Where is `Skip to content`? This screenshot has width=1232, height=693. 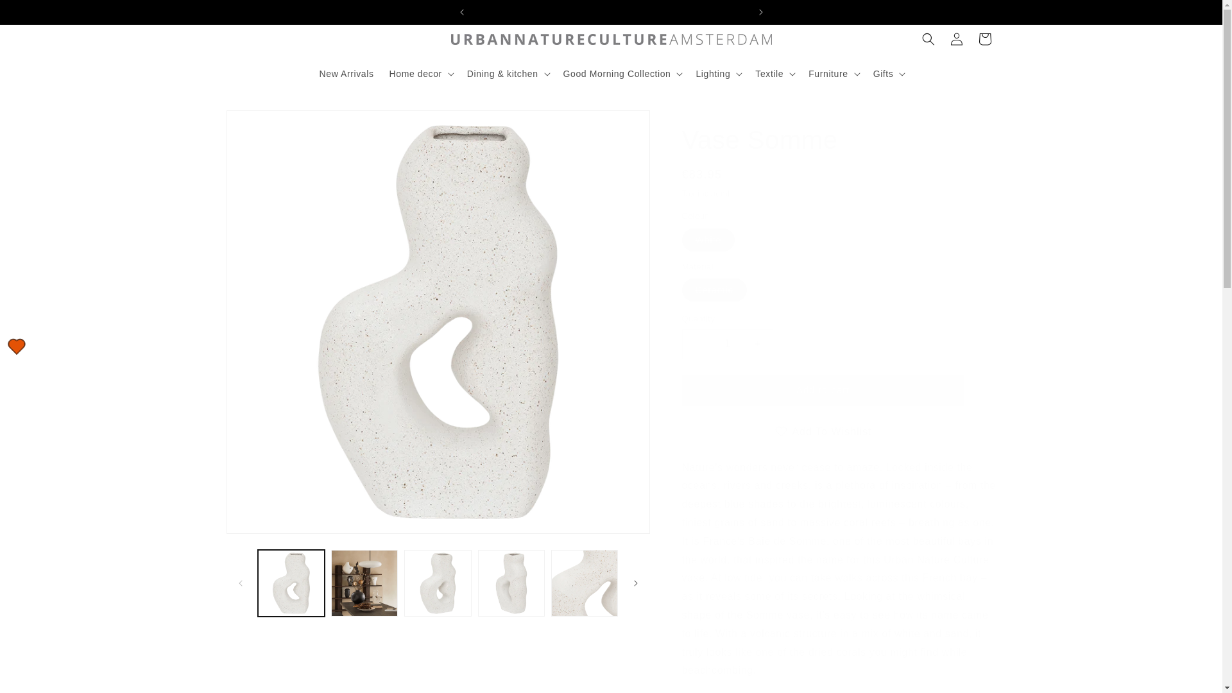 Skip to content is located at coordinates (38, 15).